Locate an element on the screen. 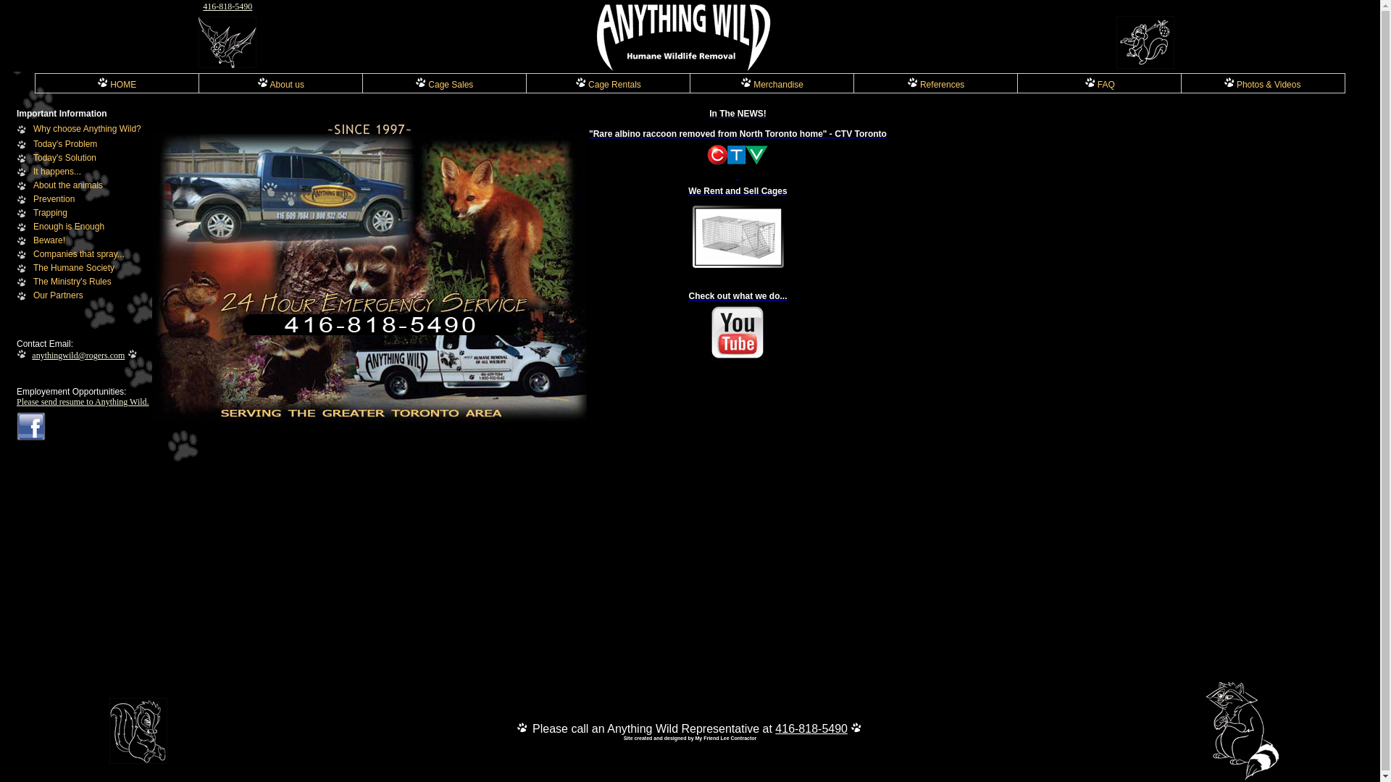 The height and width of the screenshot is (782, 1391). The Humane Society is located at coordinates (74, 268).